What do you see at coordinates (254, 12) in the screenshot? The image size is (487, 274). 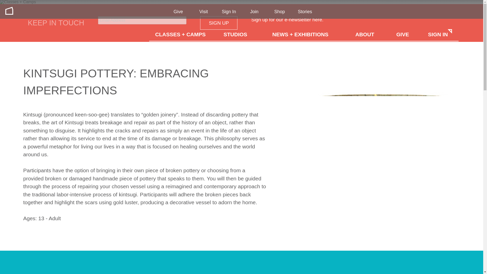 I see `Join` at bounding box center [254, 12].